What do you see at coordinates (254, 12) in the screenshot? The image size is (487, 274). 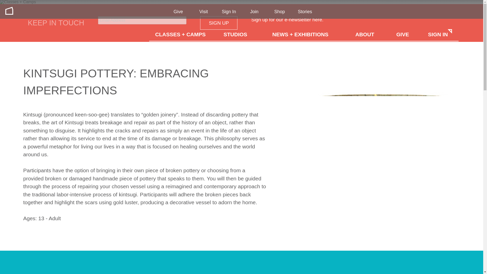 I see `Join` at bounding box center [254, 12].